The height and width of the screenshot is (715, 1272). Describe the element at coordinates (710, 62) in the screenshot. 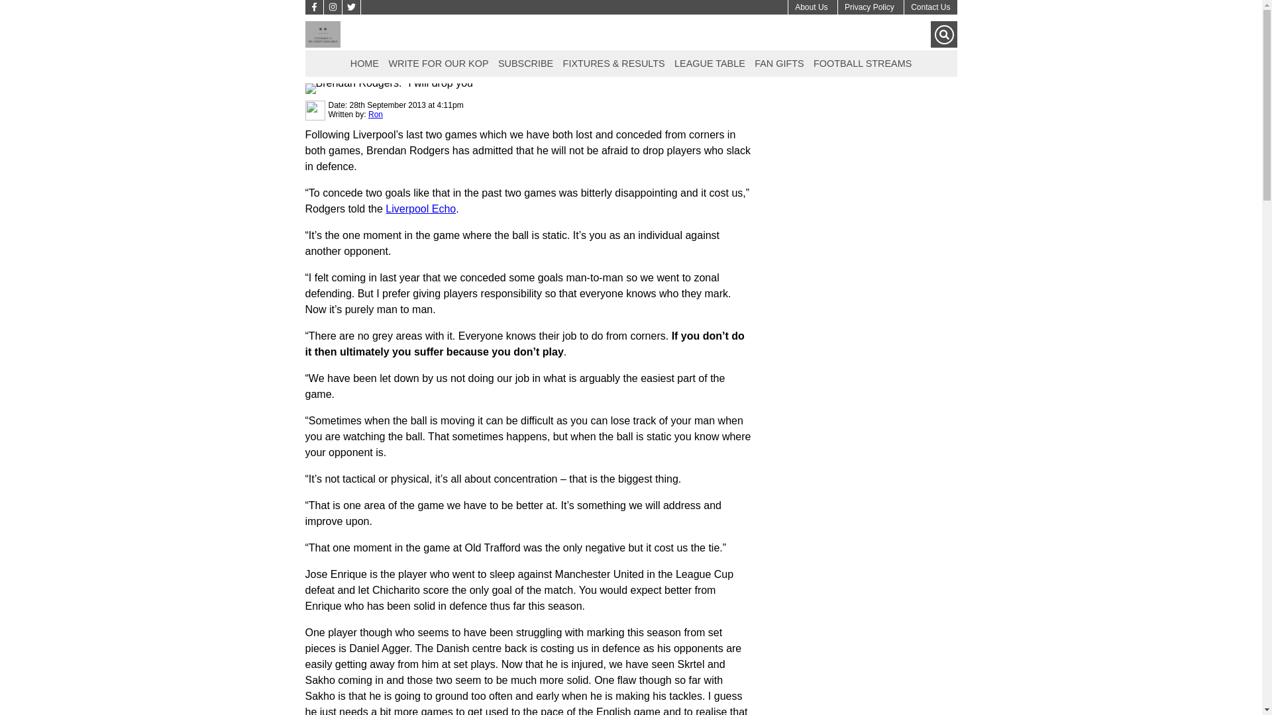

I see `LEAGUE TABLE` at that location.